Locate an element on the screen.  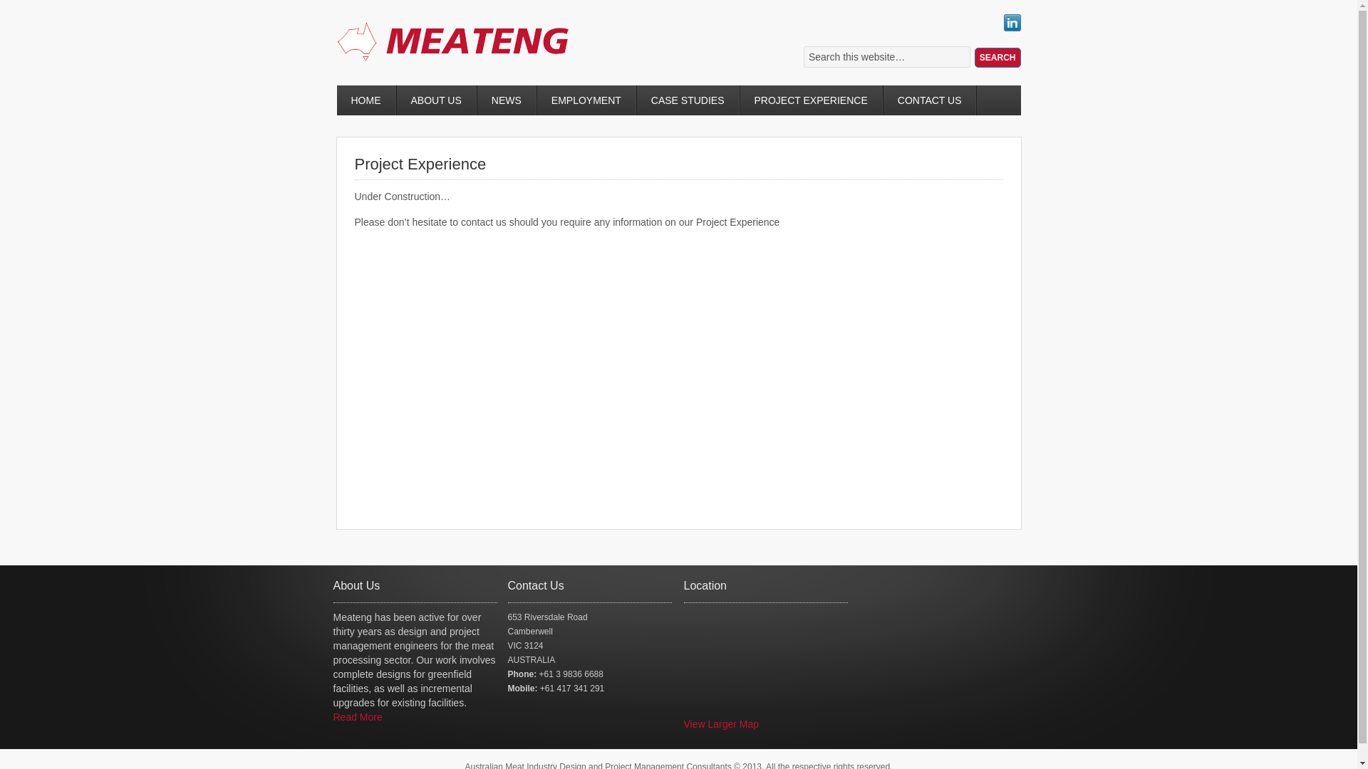
EMPLOYMENT is located at coordinates (587, 100).